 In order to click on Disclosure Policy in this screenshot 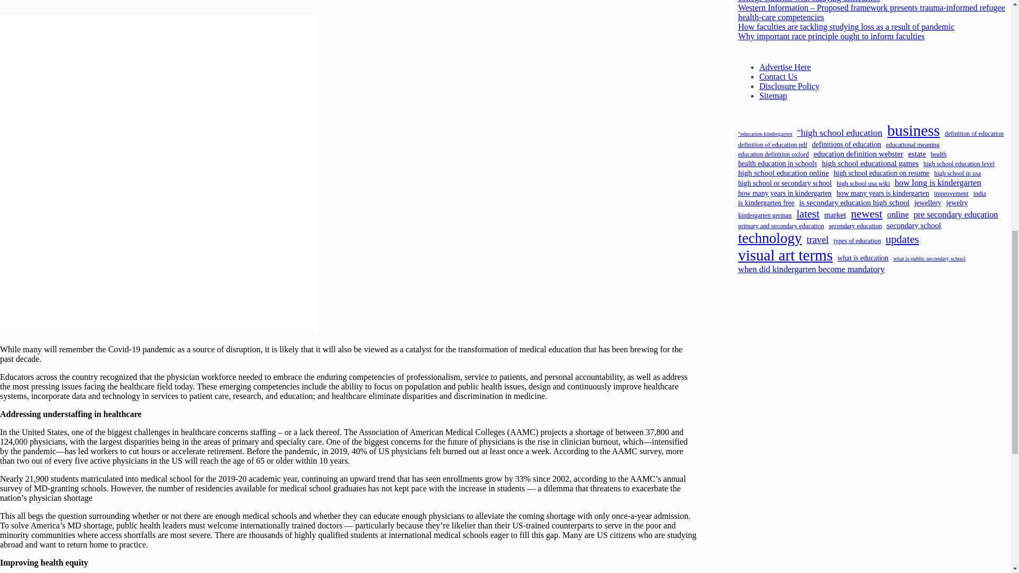, I will do `click(789, 86)`.